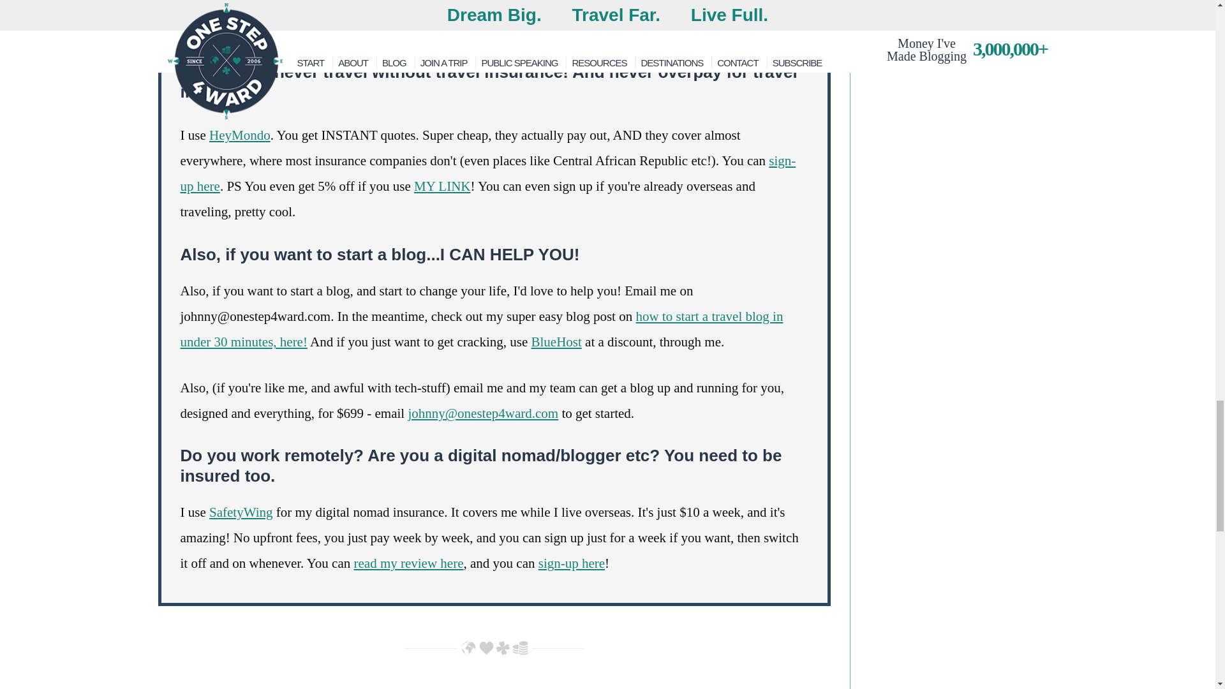  I want to click on sign-up here, so click(487, 173).